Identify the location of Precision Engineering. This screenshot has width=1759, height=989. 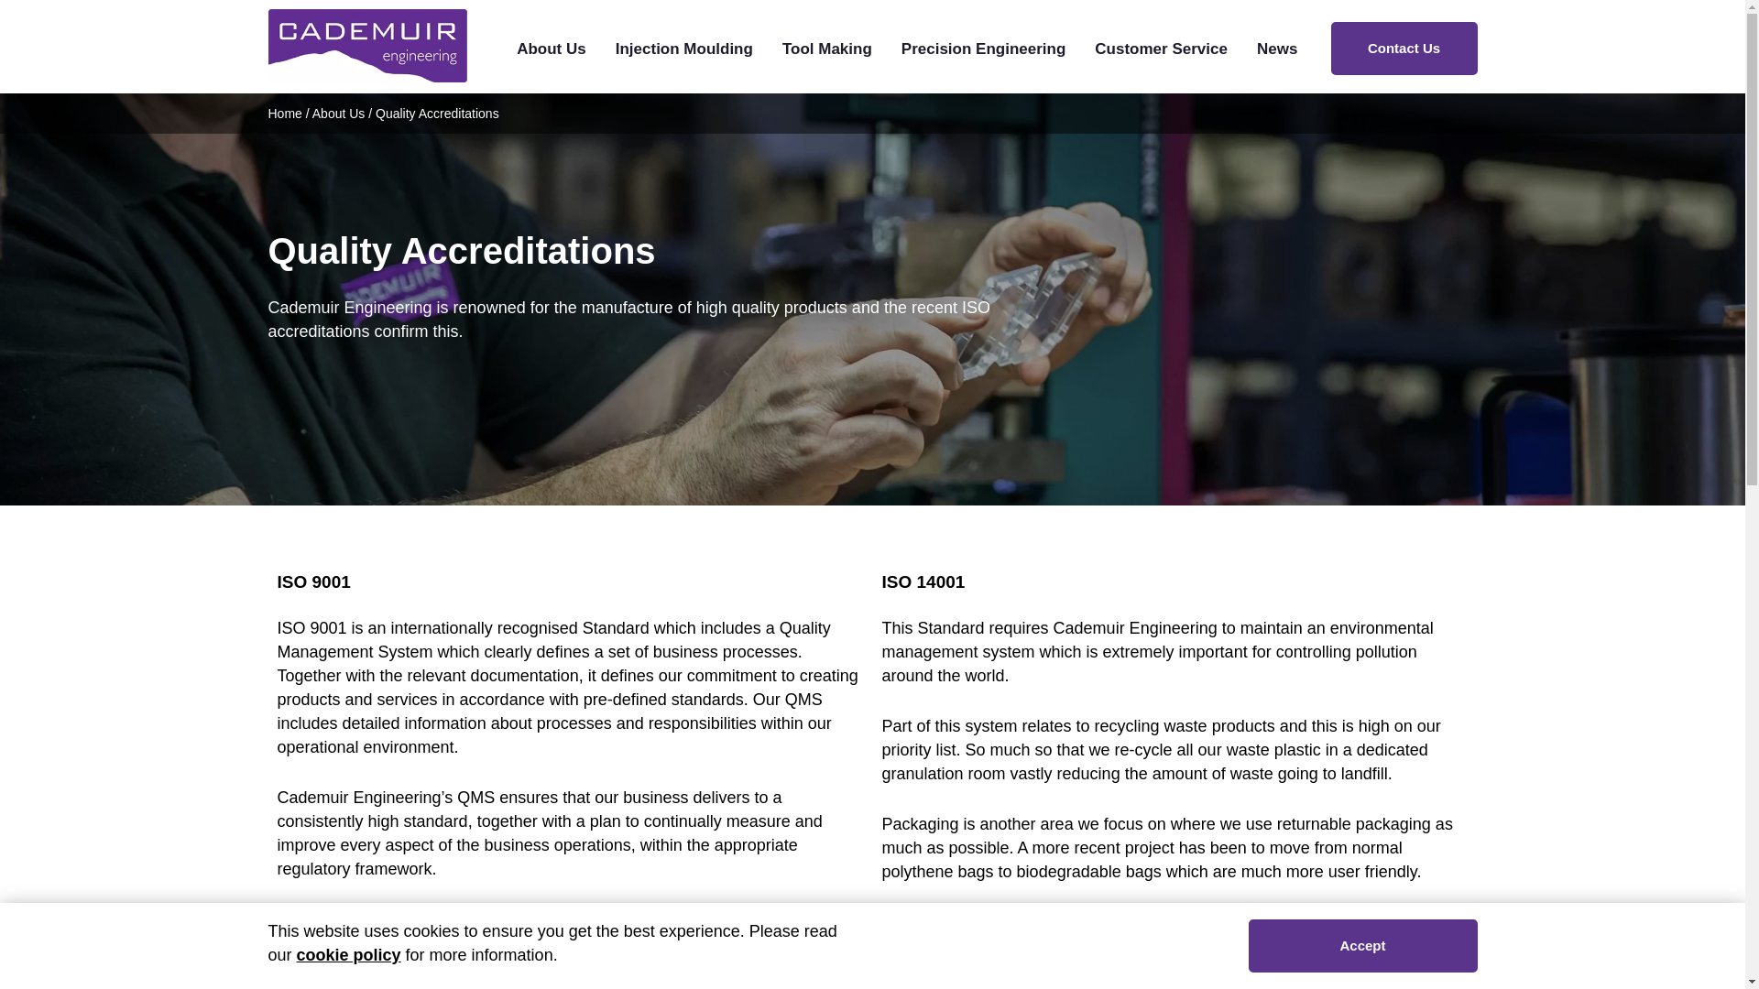
(983, 49).